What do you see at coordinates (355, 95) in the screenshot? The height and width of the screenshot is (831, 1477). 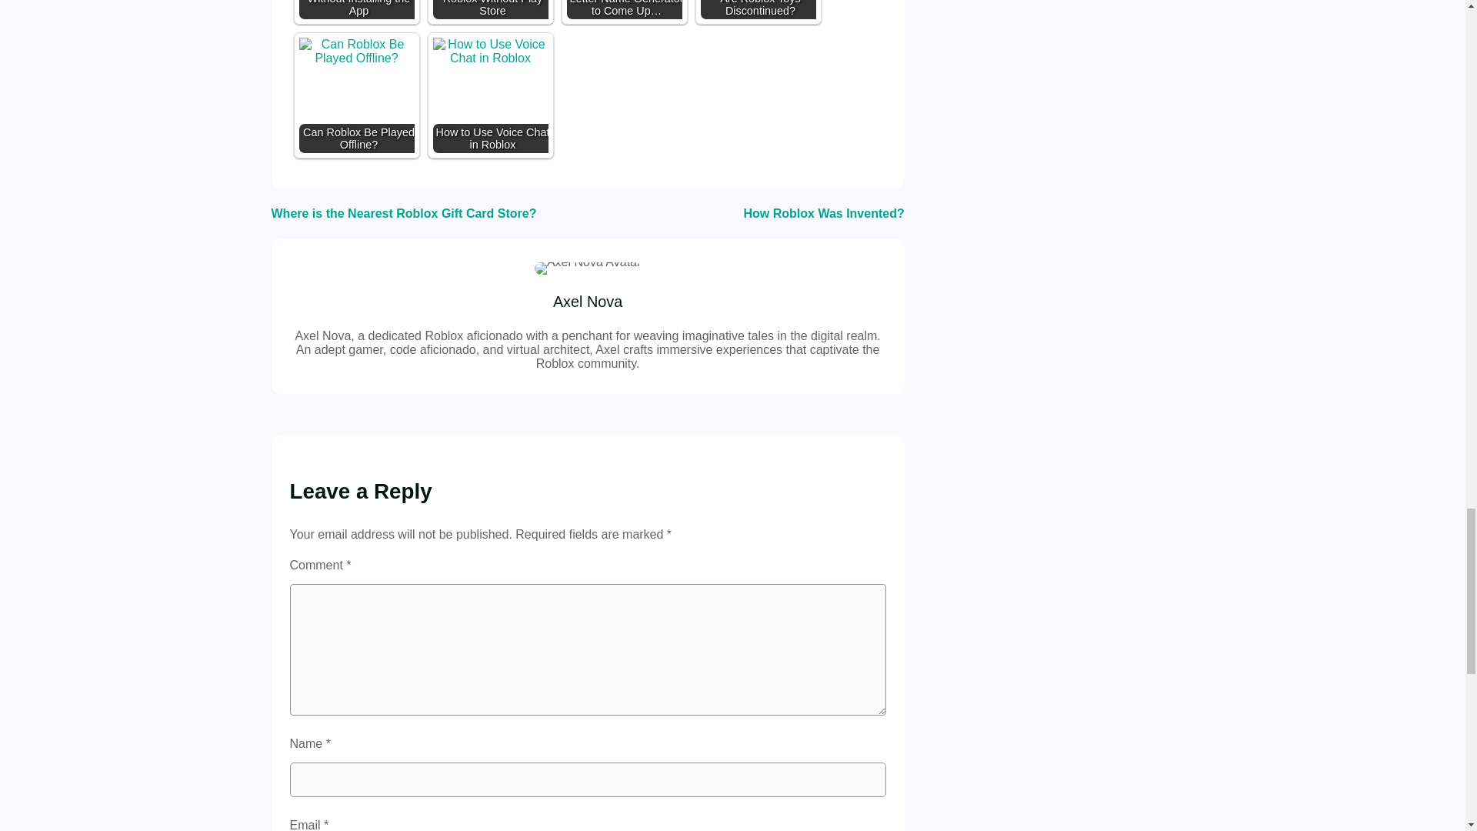 I see `Can Roblox Be Played Offline?` at bounding box center [355, 95].